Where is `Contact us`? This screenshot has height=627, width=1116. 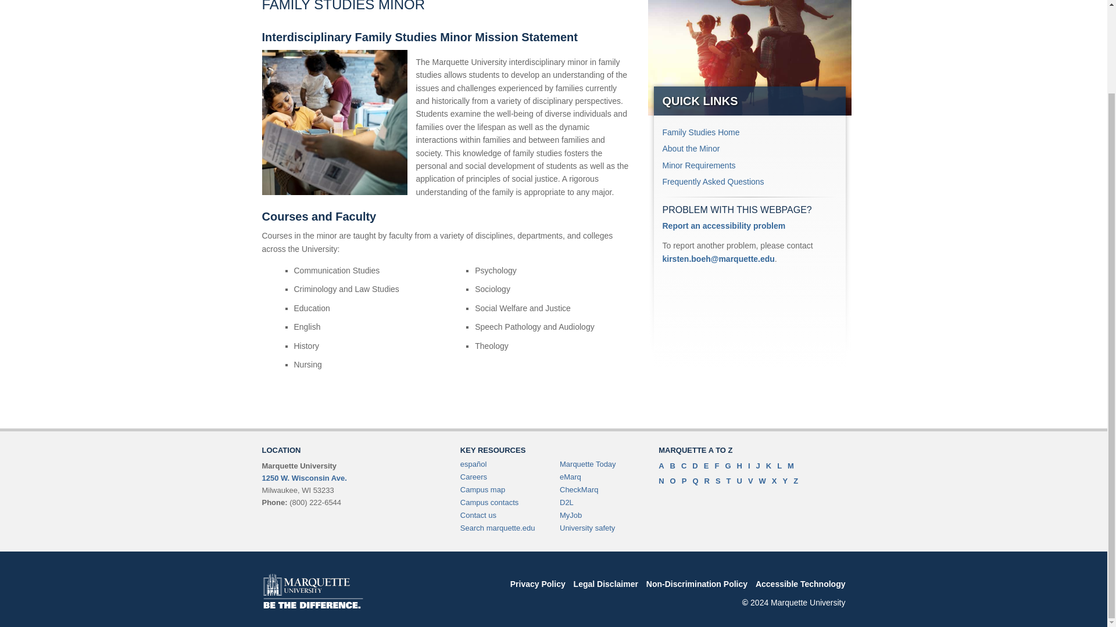
Contact us is located at coordinates (478, 516).